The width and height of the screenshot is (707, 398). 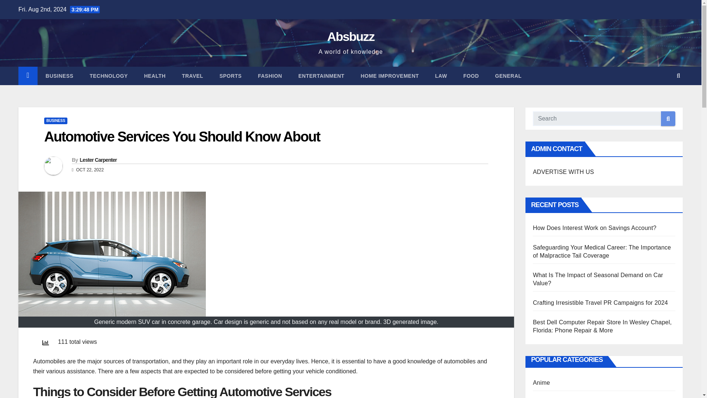 I want to click on Business, so click(x=60, y=76).